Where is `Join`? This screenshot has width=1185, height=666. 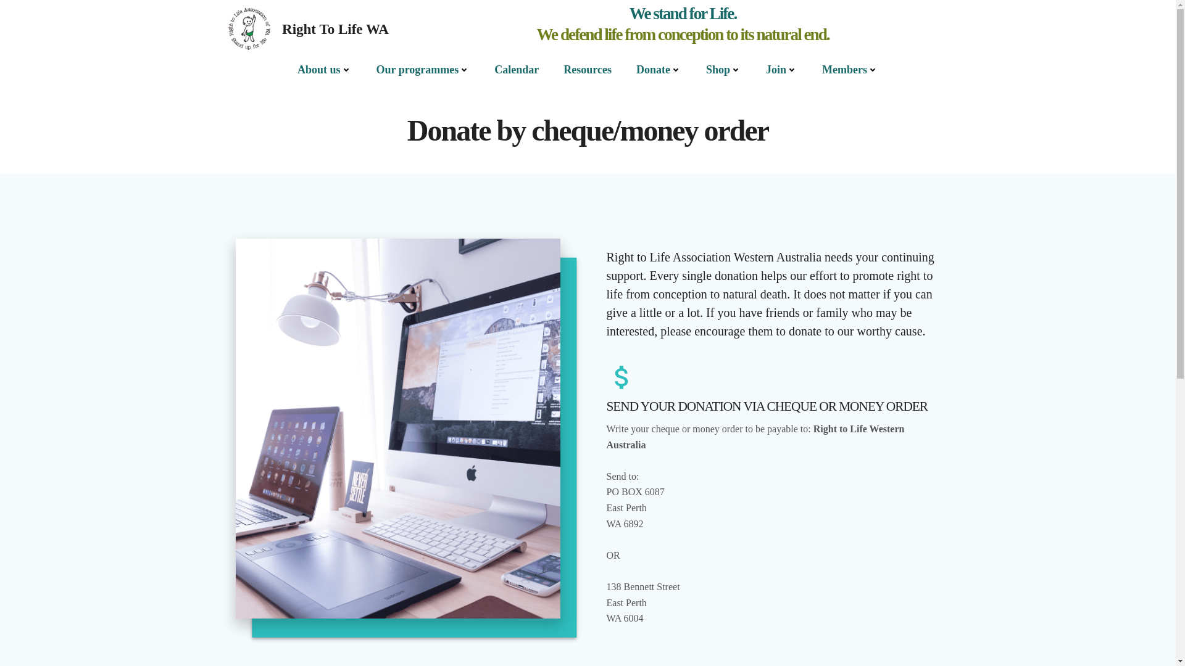
Join is located at coordinates (781, 70).